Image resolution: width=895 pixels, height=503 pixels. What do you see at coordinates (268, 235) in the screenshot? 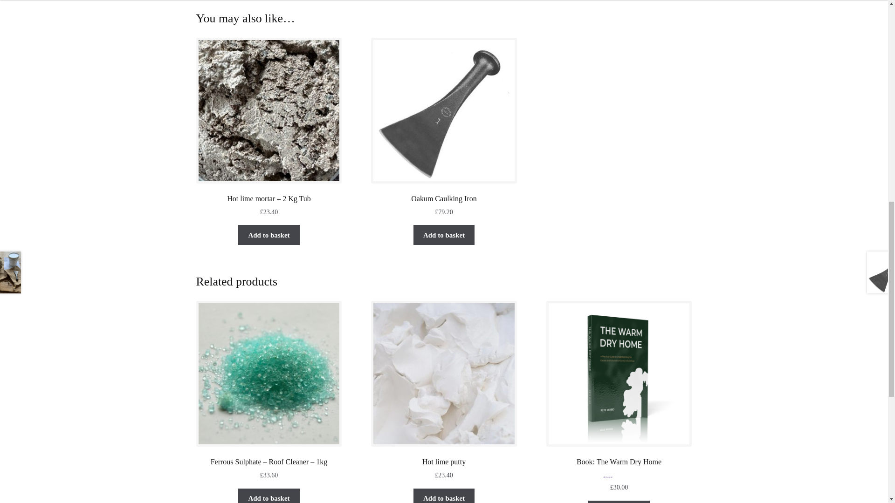
I see `Add to basket` at bounding box center [268, 235].